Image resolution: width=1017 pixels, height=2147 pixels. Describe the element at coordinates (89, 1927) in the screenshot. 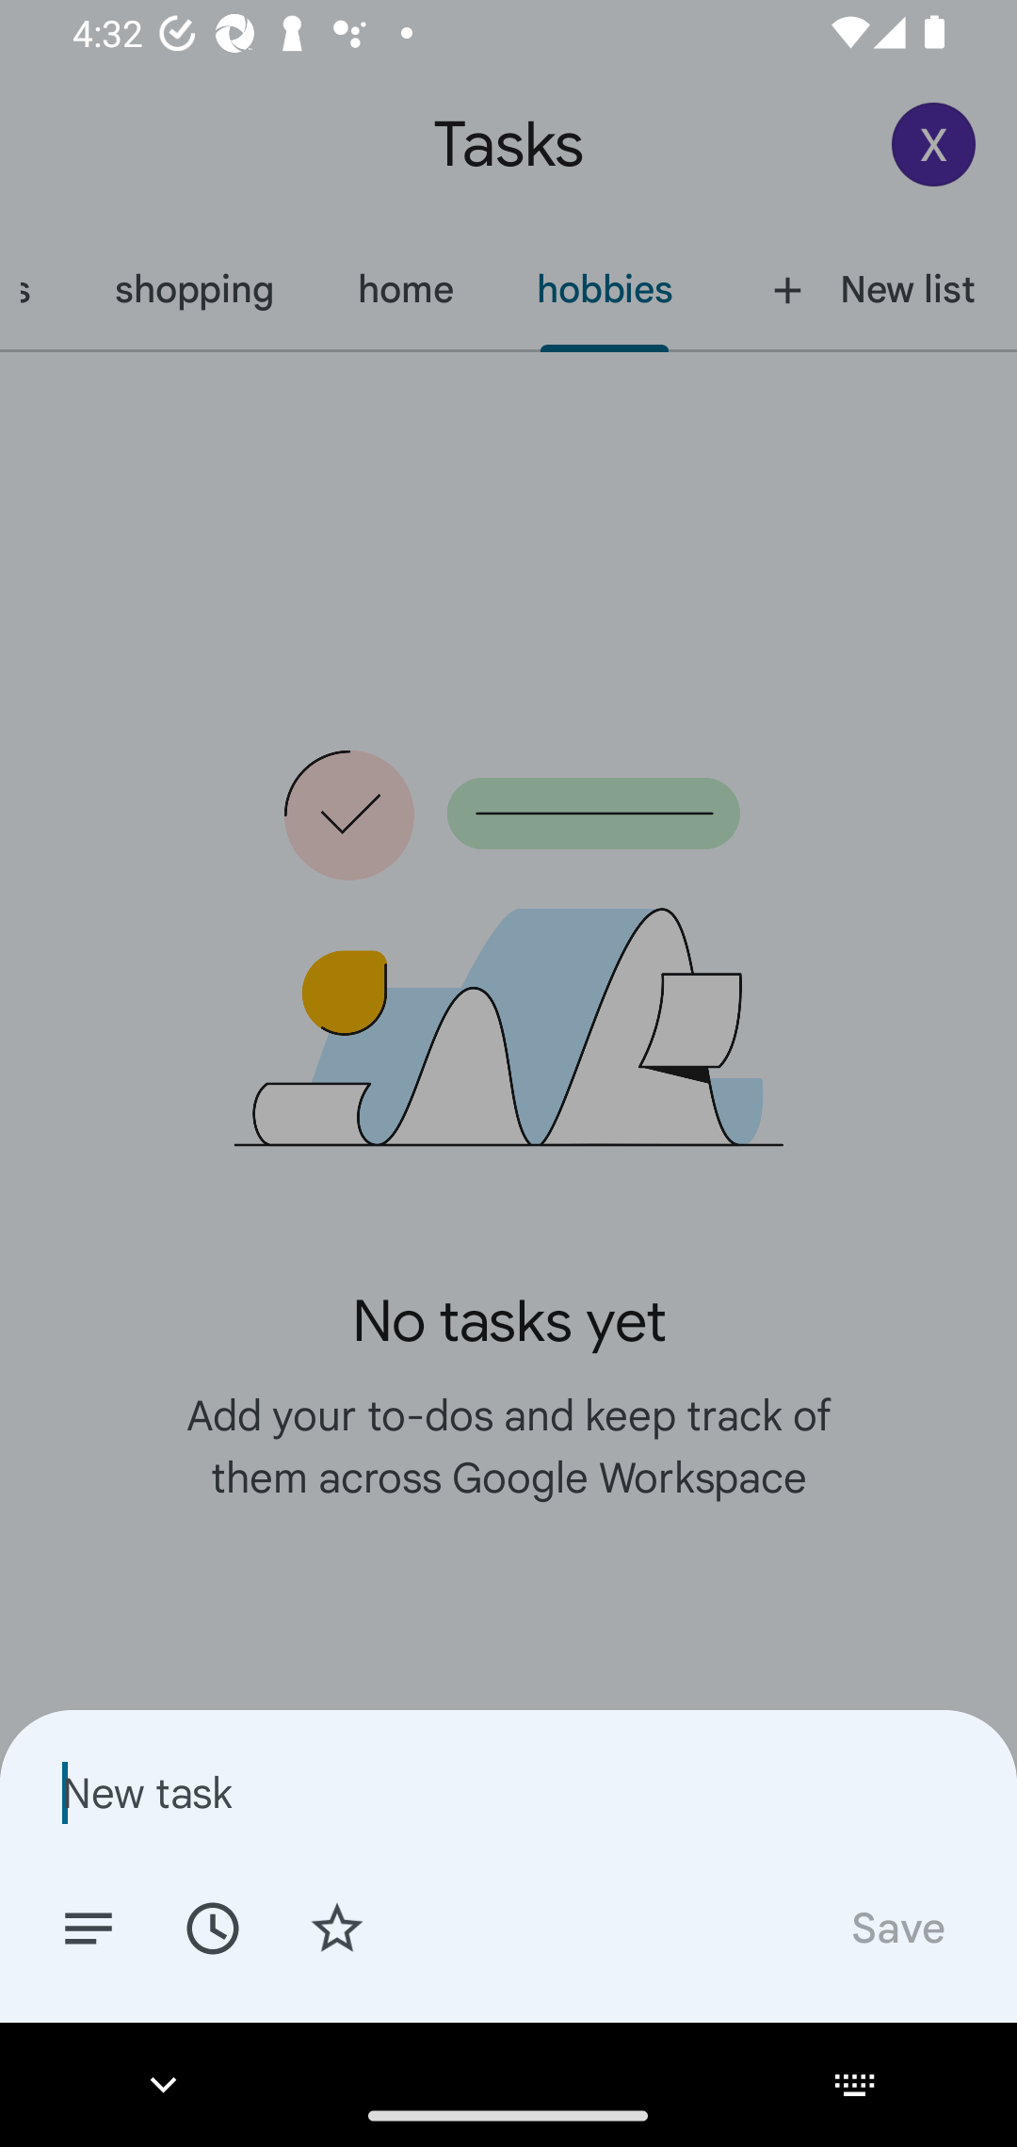

I see `Add details` at that location.